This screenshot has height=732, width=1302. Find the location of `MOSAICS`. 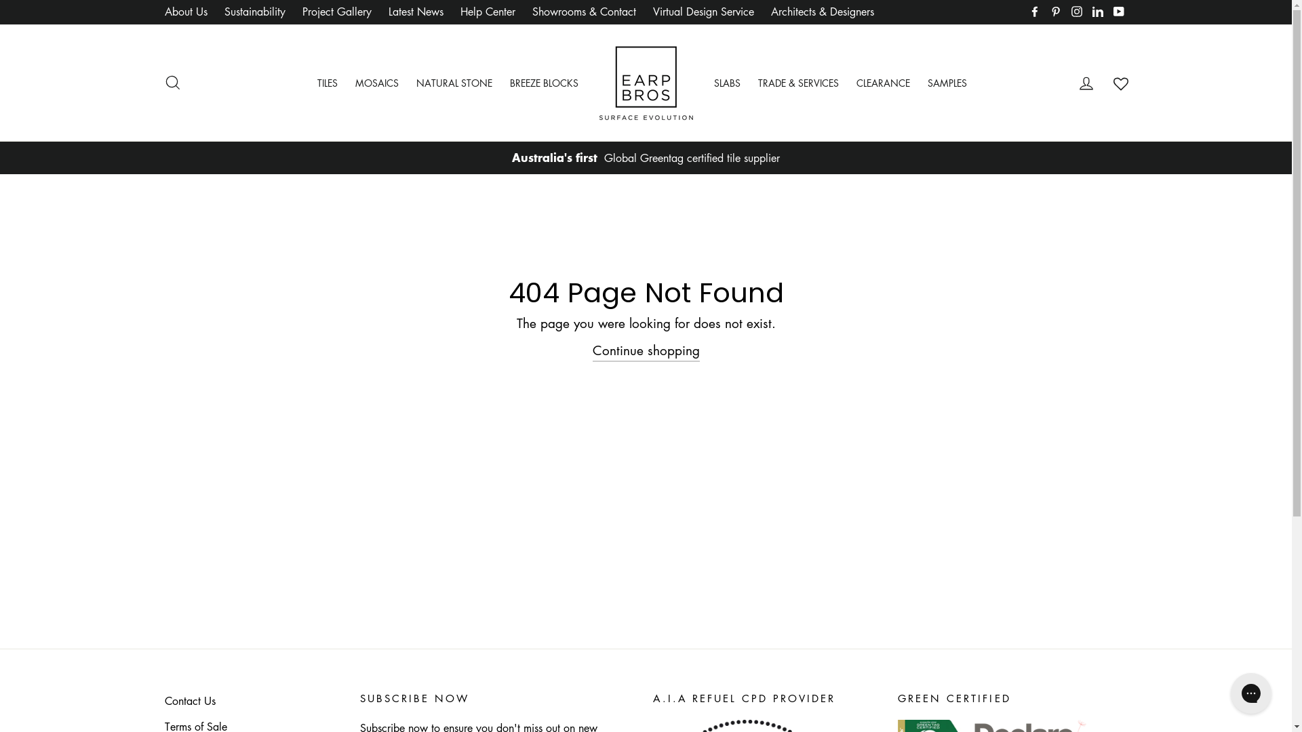

MOSAICS is located at coordinates (377, 83).